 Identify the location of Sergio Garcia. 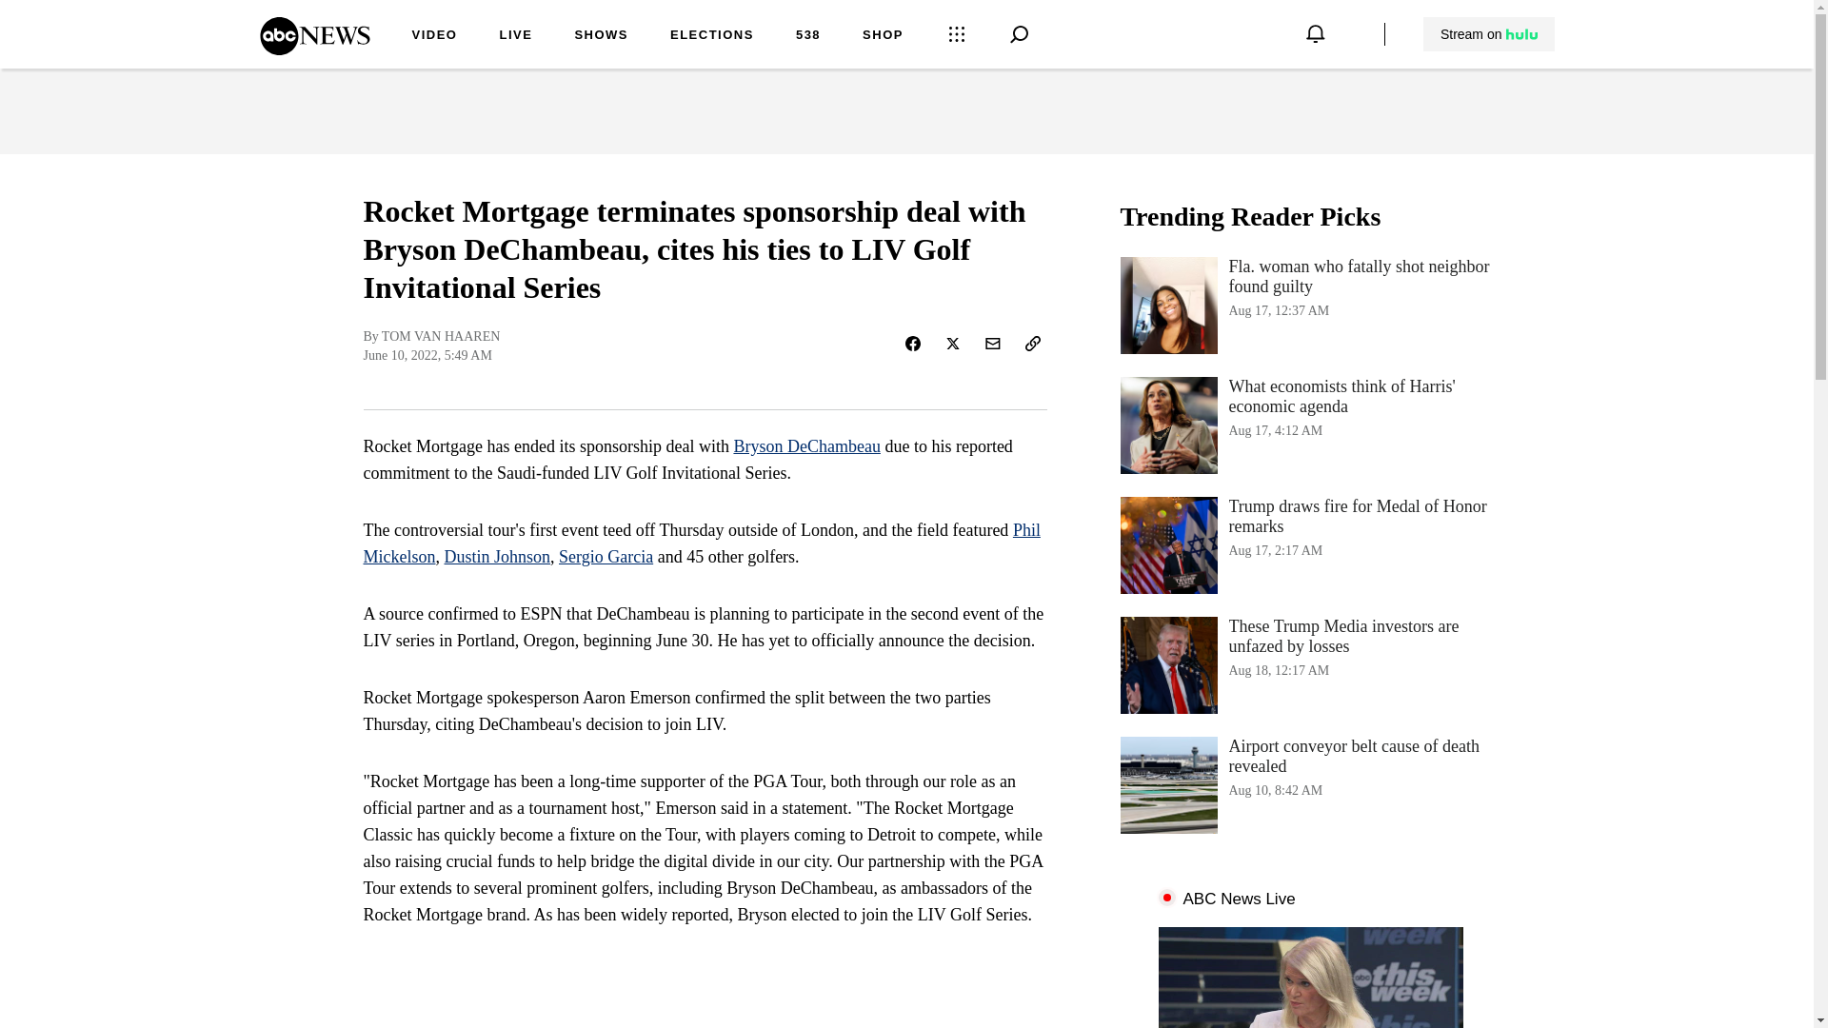
(606, 556).